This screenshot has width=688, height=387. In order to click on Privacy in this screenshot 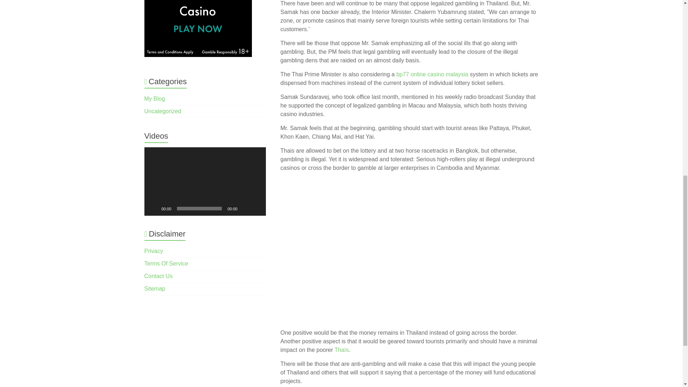, I will do `click(153, 251)`.